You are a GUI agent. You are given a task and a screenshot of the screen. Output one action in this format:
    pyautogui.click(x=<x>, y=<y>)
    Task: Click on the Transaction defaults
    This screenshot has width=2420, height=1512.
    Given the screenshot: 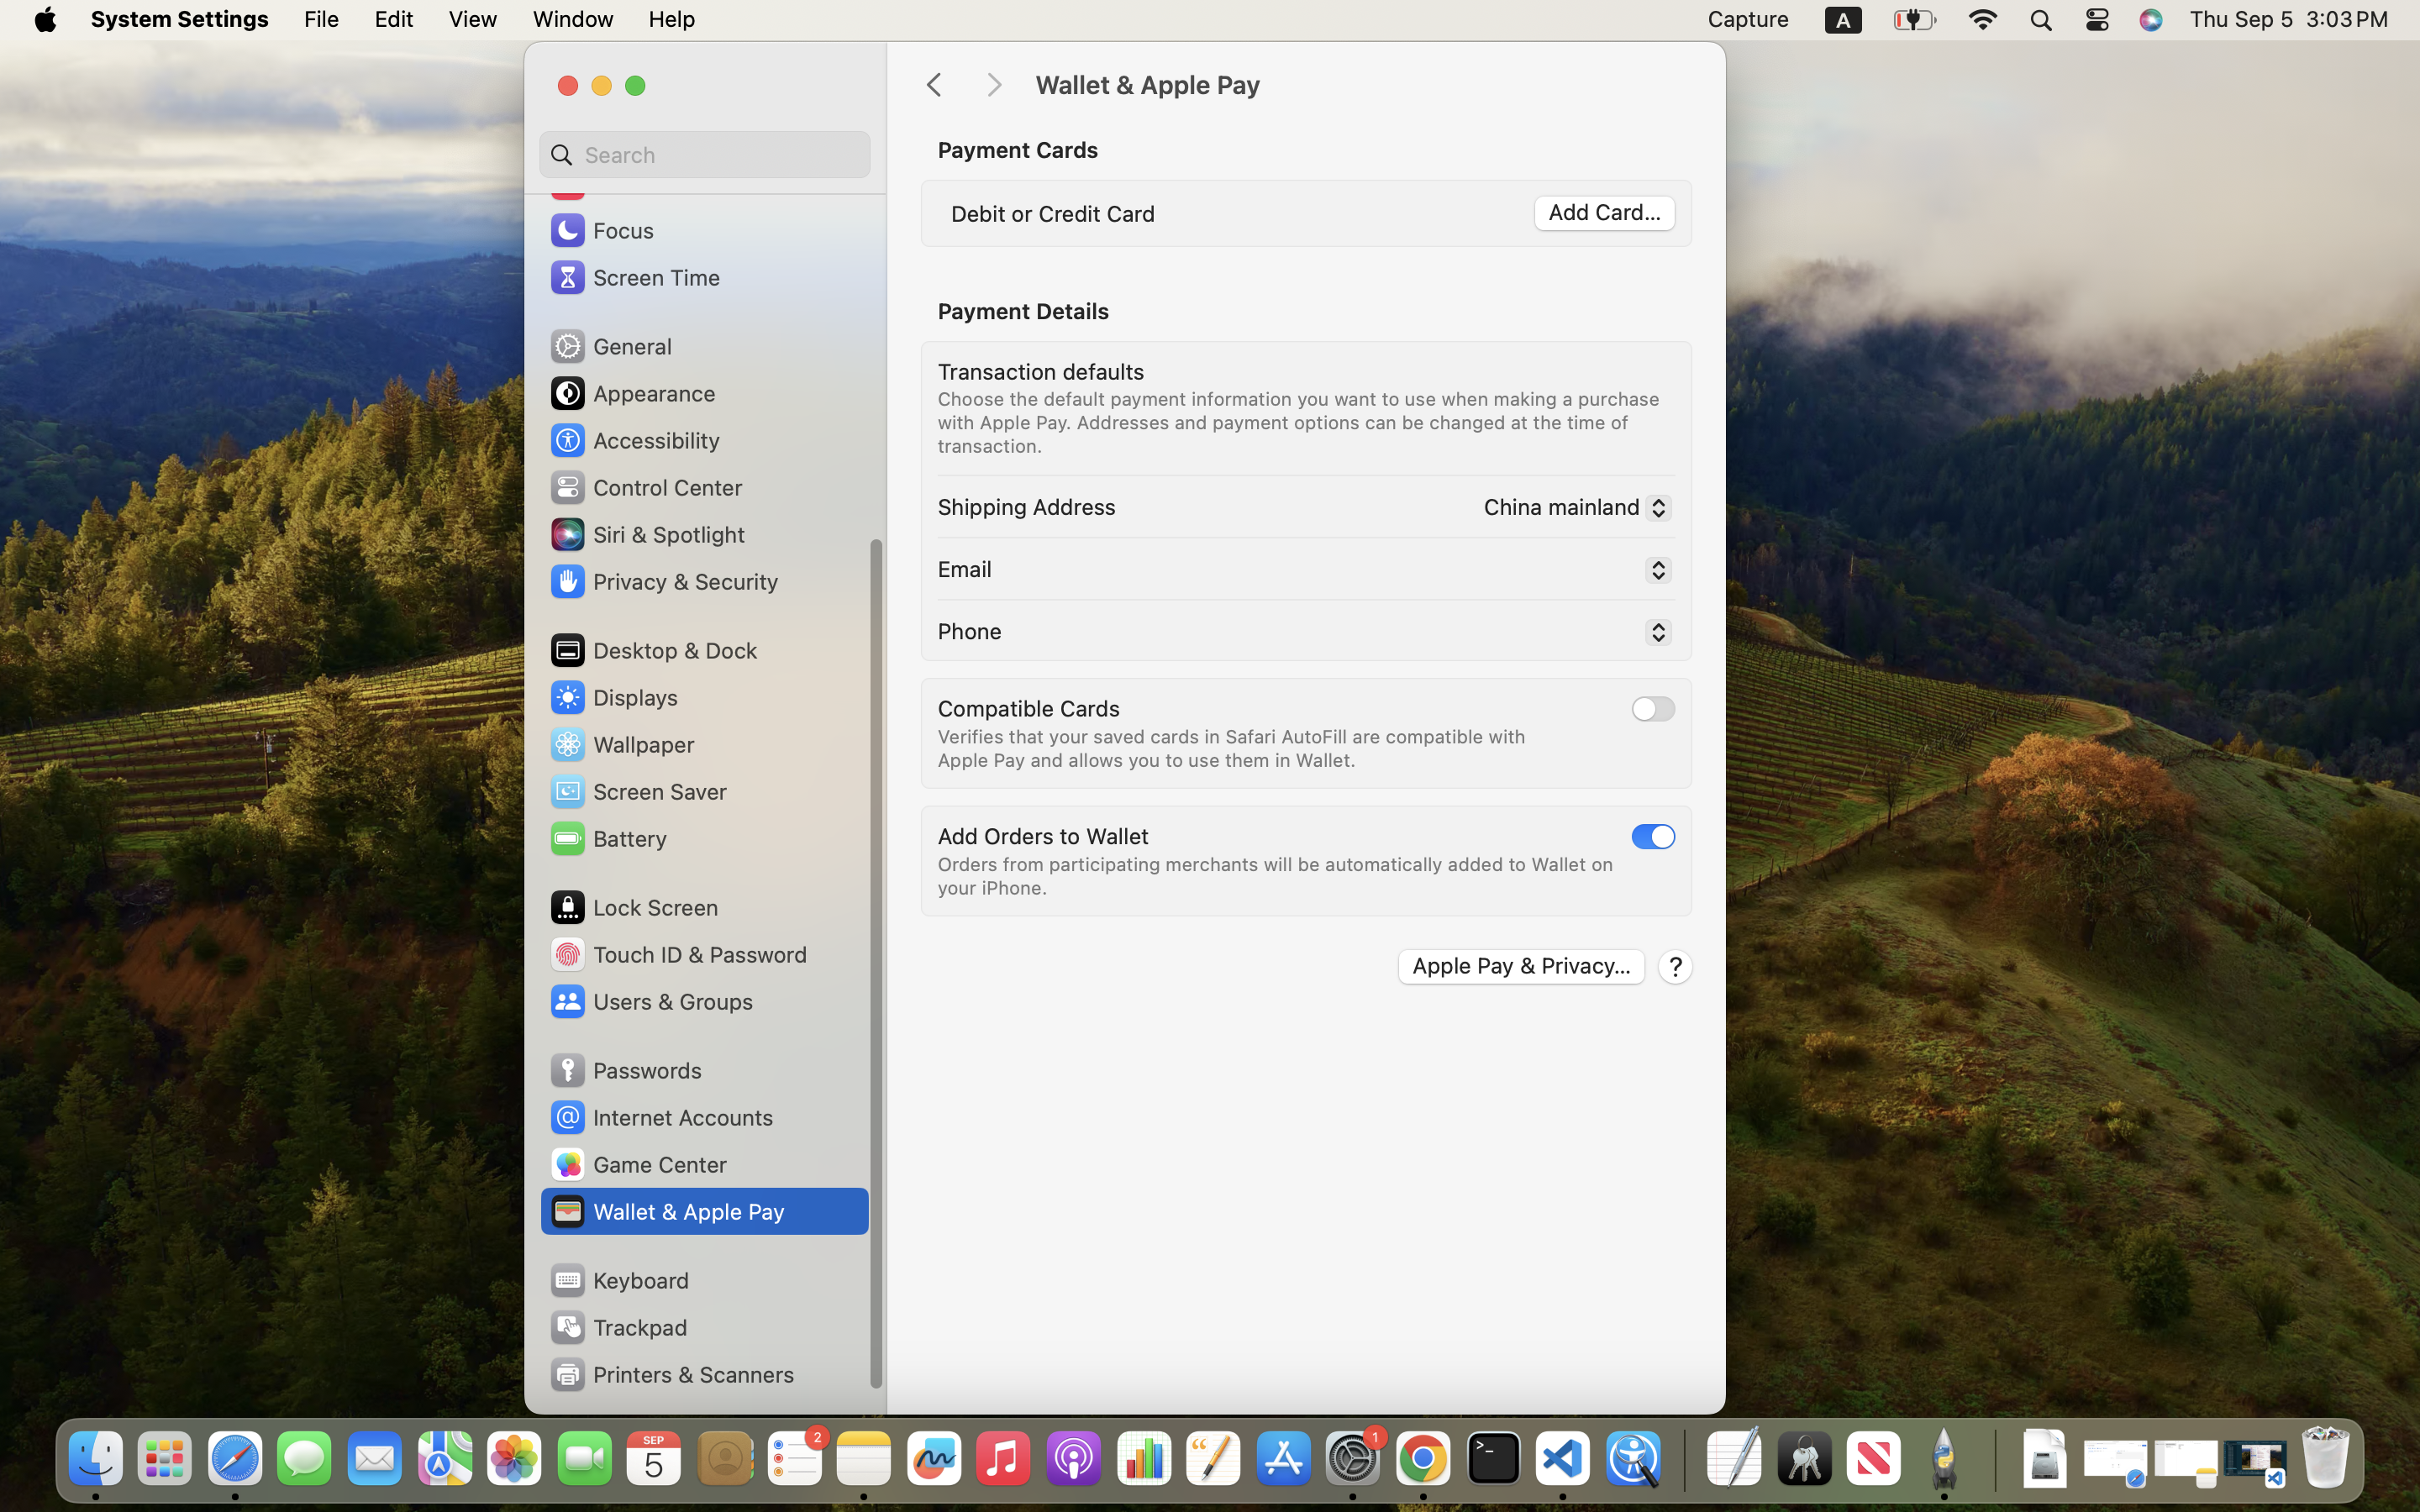 What is the action you would take?
    pyautogui.click(x=1041, y=371)
    